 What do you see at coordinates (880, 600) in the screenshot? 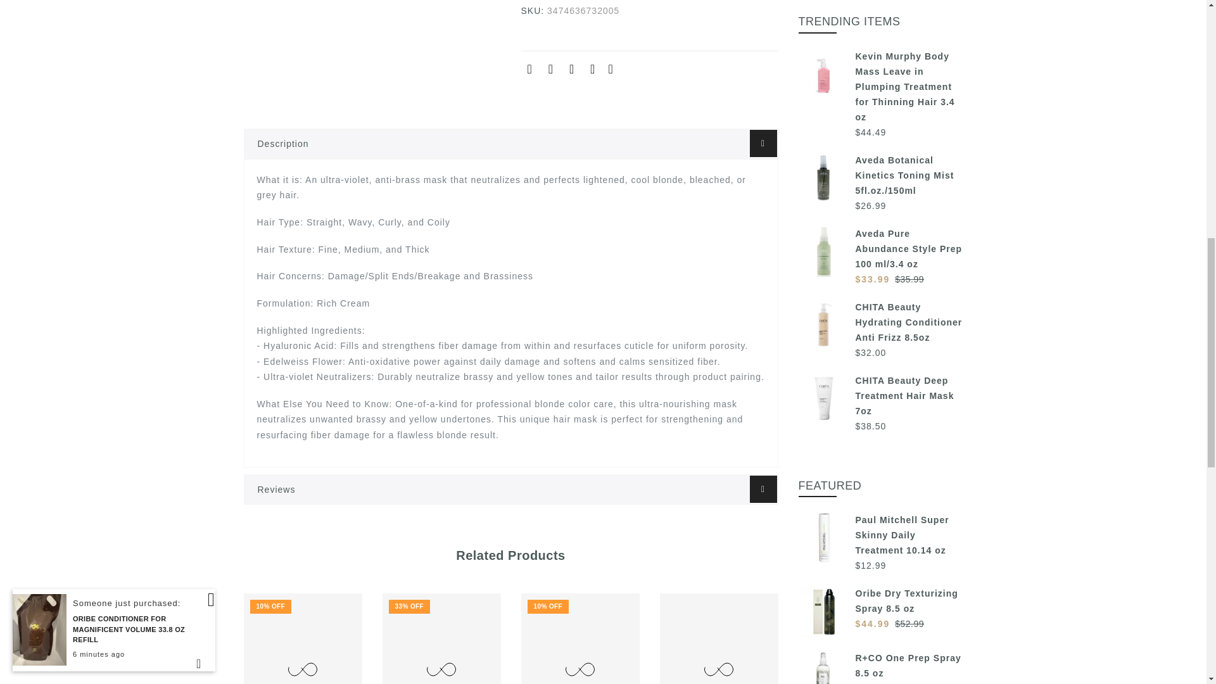
I see `Oribe Dry Texturizing Spray 8.5 oz` at bounding box center [880, 600].